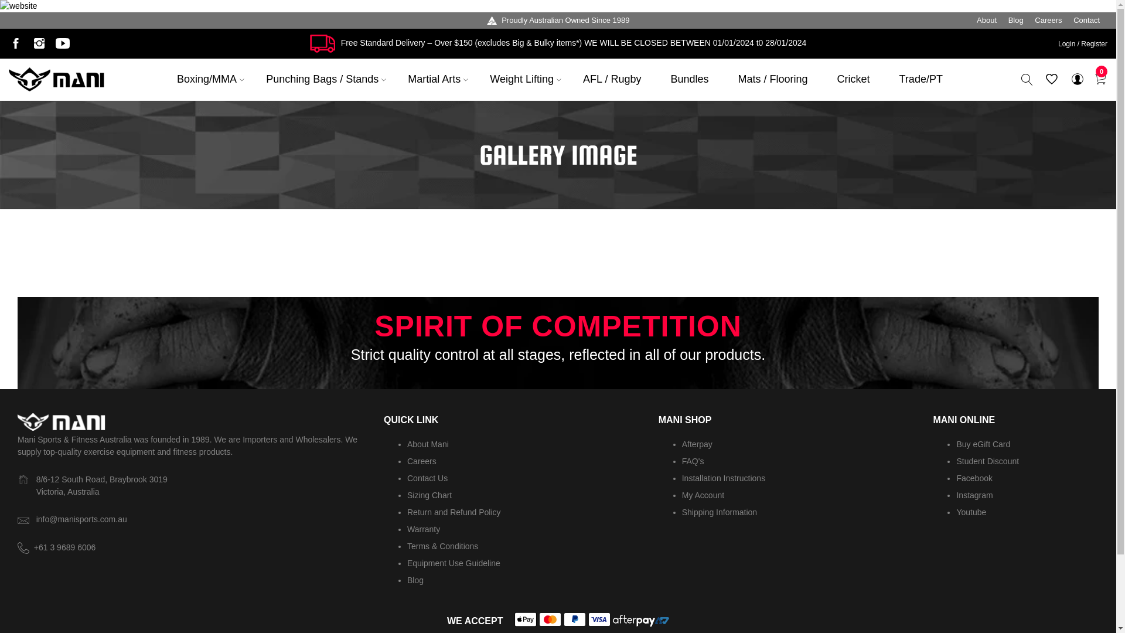 This screenshot has height=633, width=1125. Describe the element at coordinates (454, 512) in the screenshot. I see `Return and Refund Policy` at that location.